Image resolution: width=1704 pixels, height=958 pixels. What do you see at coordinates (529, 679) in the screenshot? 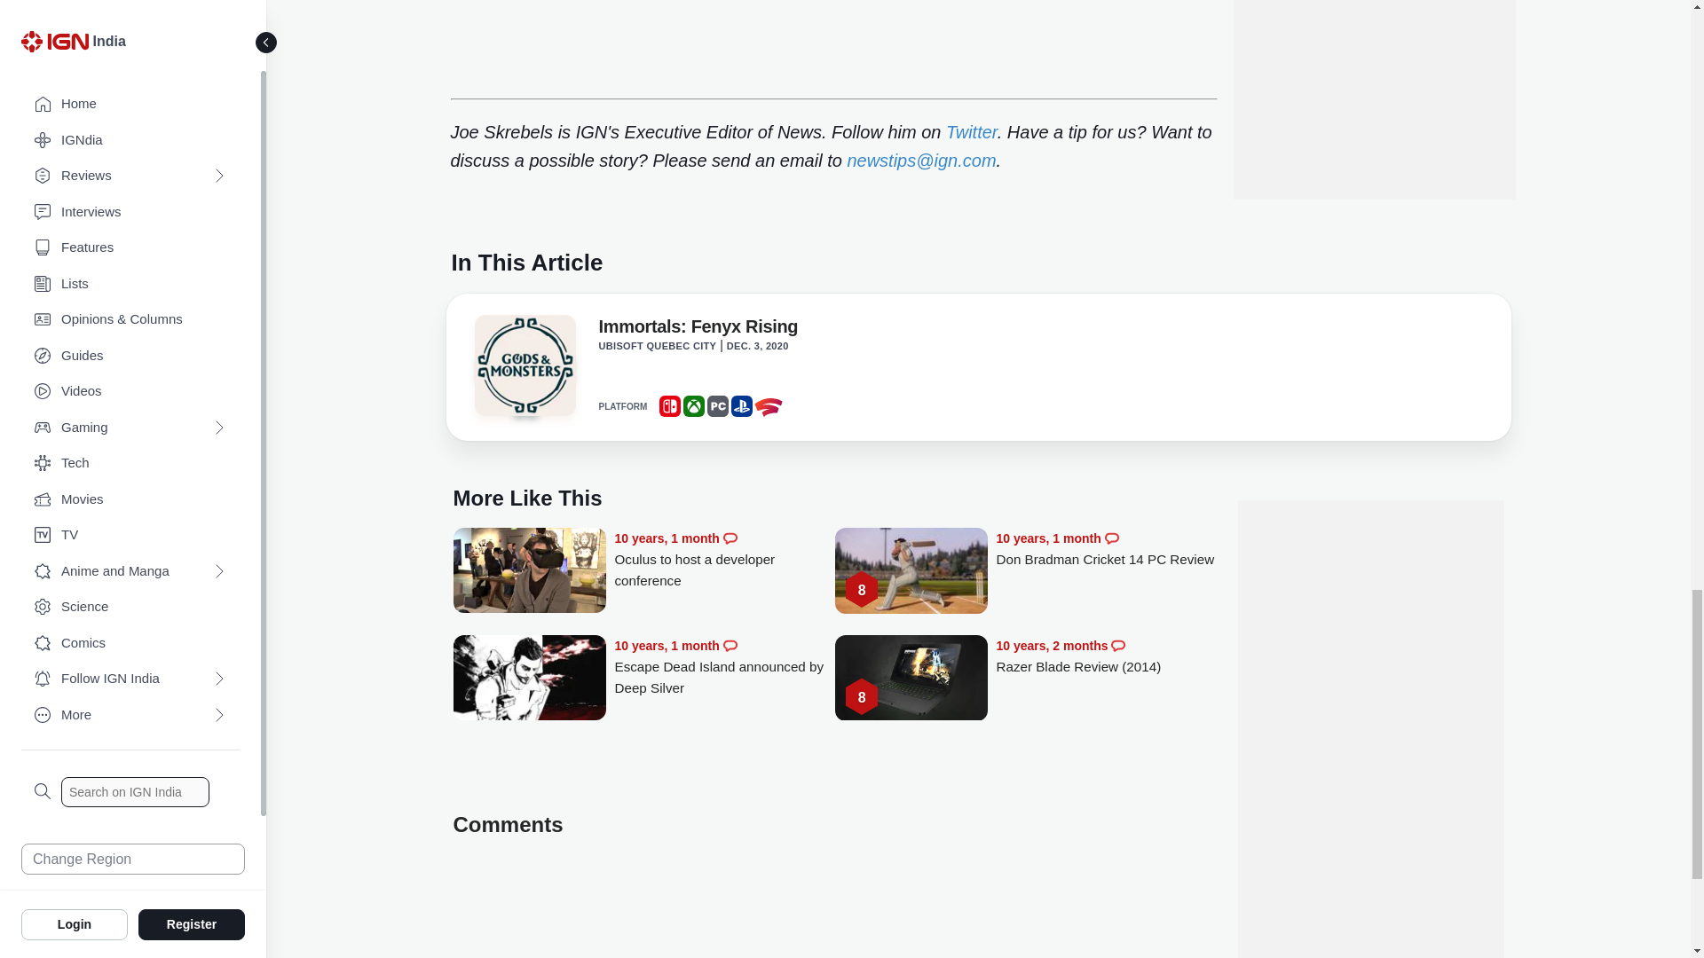
I see `Escape Dead Island announced by Deep Silver` at bounding box center [529, 679].